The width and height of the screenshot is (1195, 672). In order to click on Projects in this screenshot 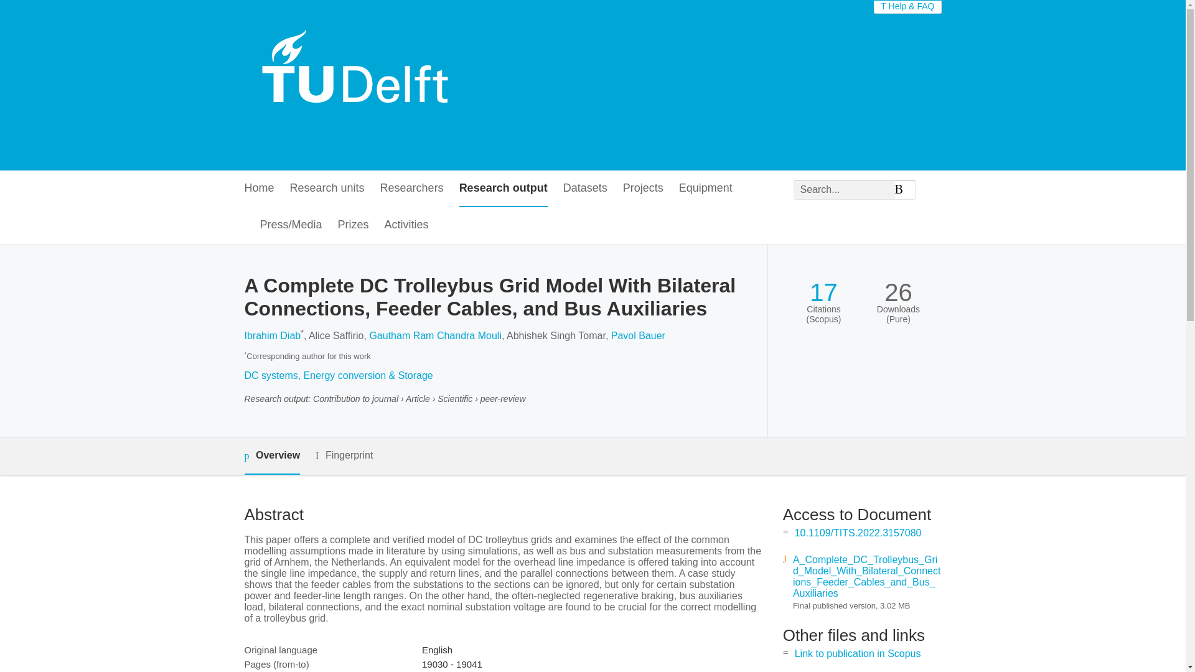, I will do `click(642, 189)`.